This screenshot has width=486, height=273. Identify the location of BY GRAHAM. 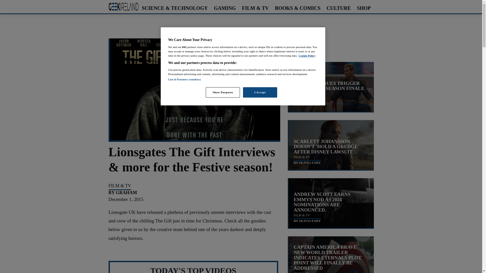
(123, 193).